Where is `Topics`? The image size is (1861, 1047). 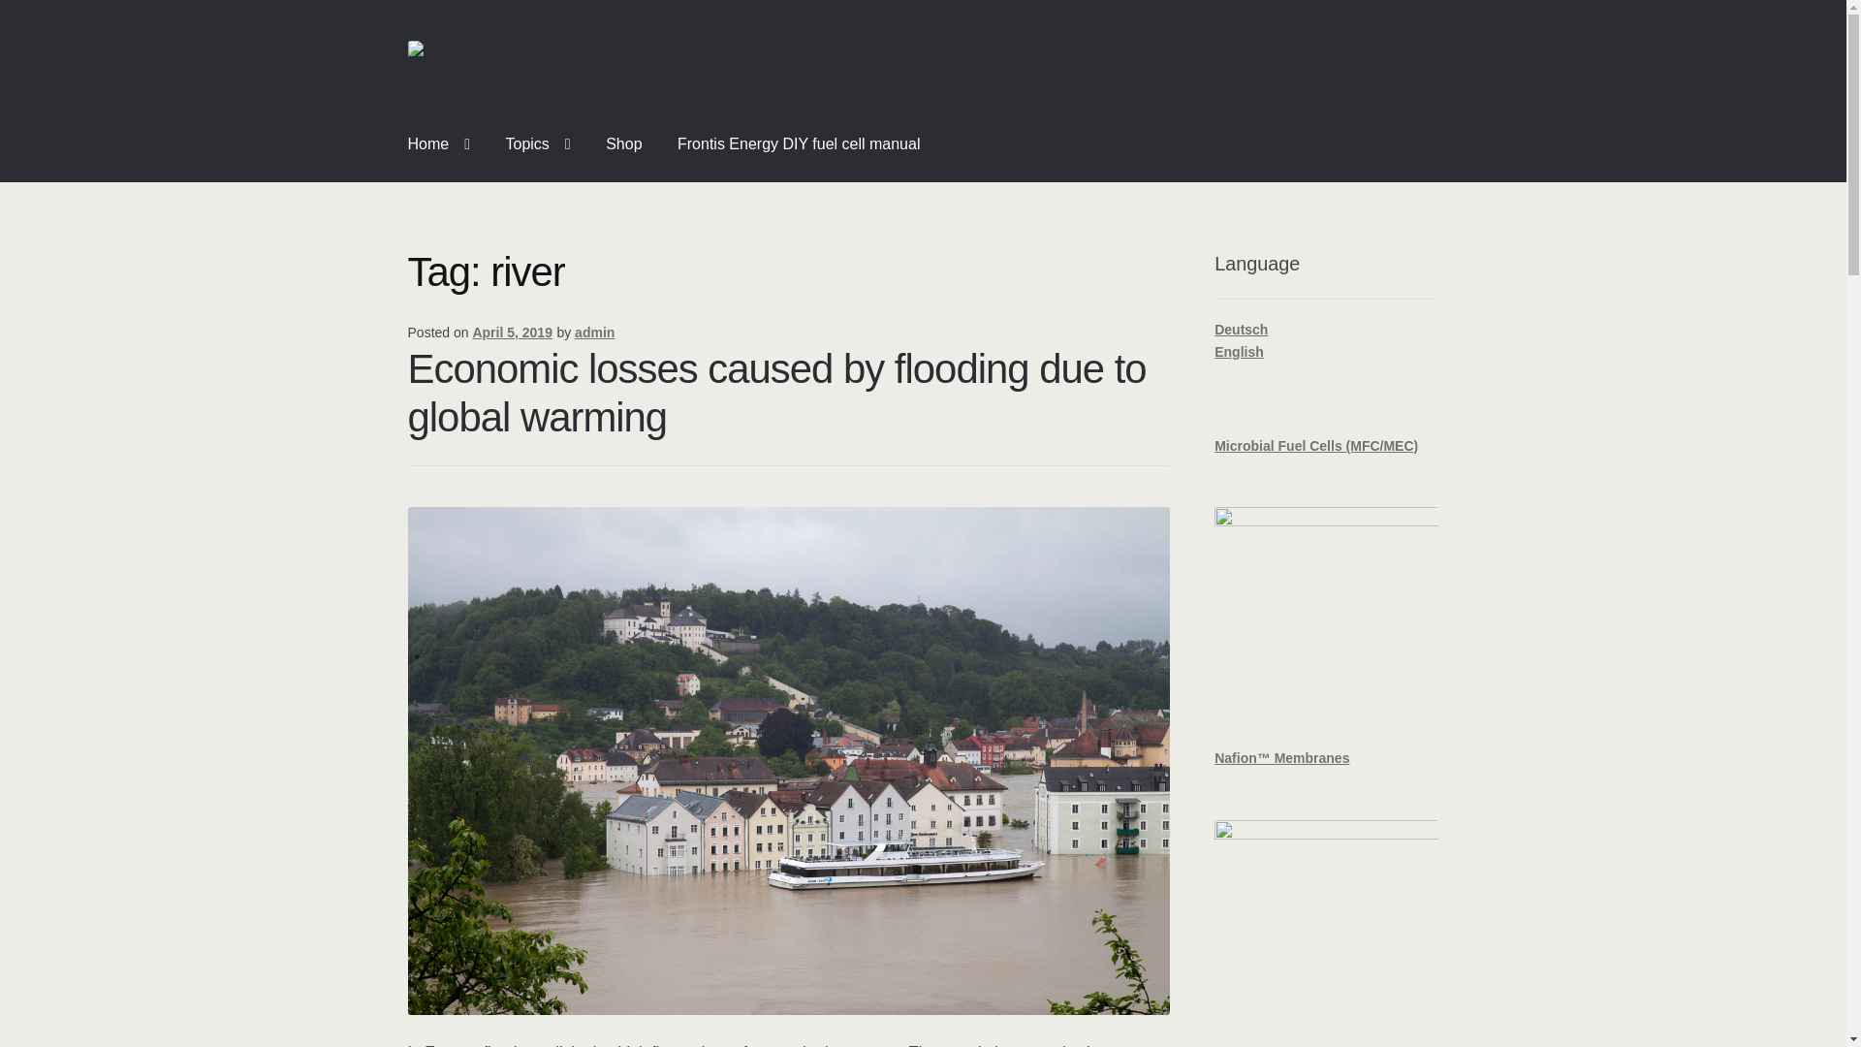 Topics is located at coordinates (538, 143).